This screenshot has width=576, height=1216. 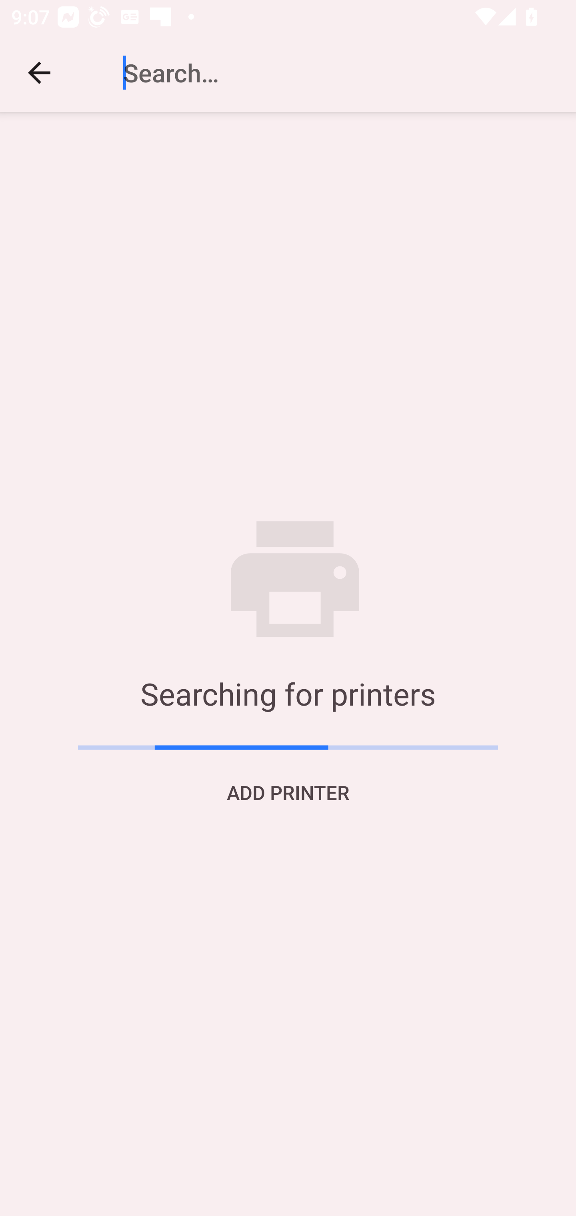 I want to click on ADD PRINTER, so click(x=288, y=792).